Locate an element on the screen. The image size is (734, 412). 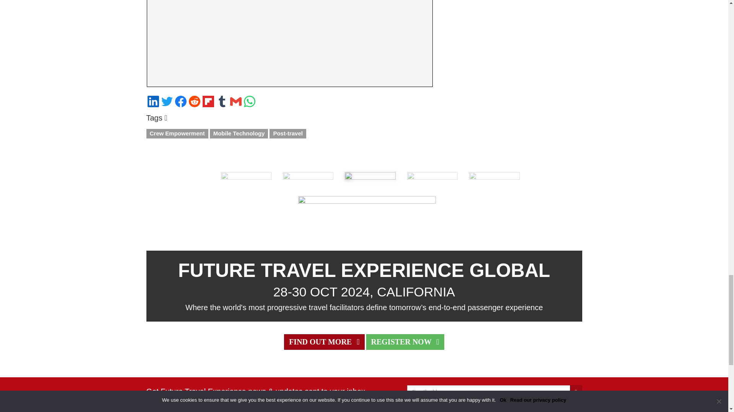
Crew Empowerment is located at coordinates (177, 134).